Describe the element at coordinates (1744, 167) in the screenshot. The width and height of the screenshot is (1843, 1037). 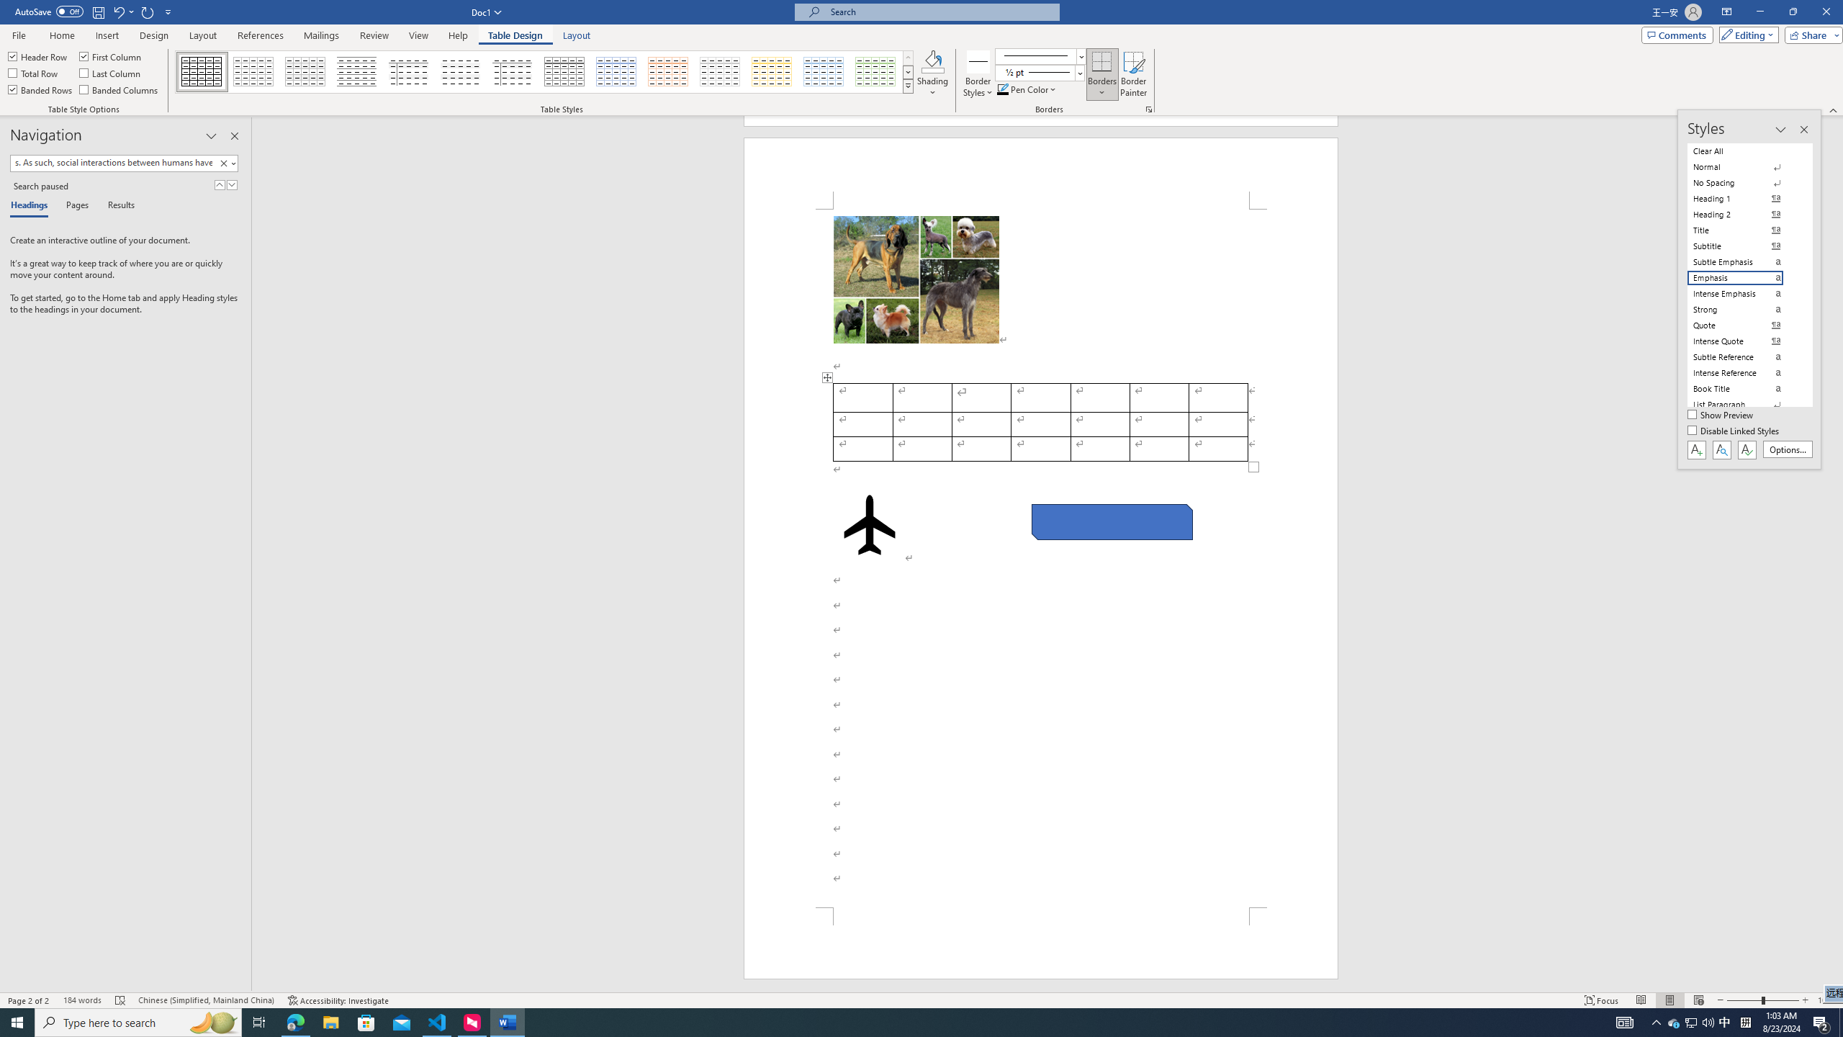
I see `Normal` at that location.